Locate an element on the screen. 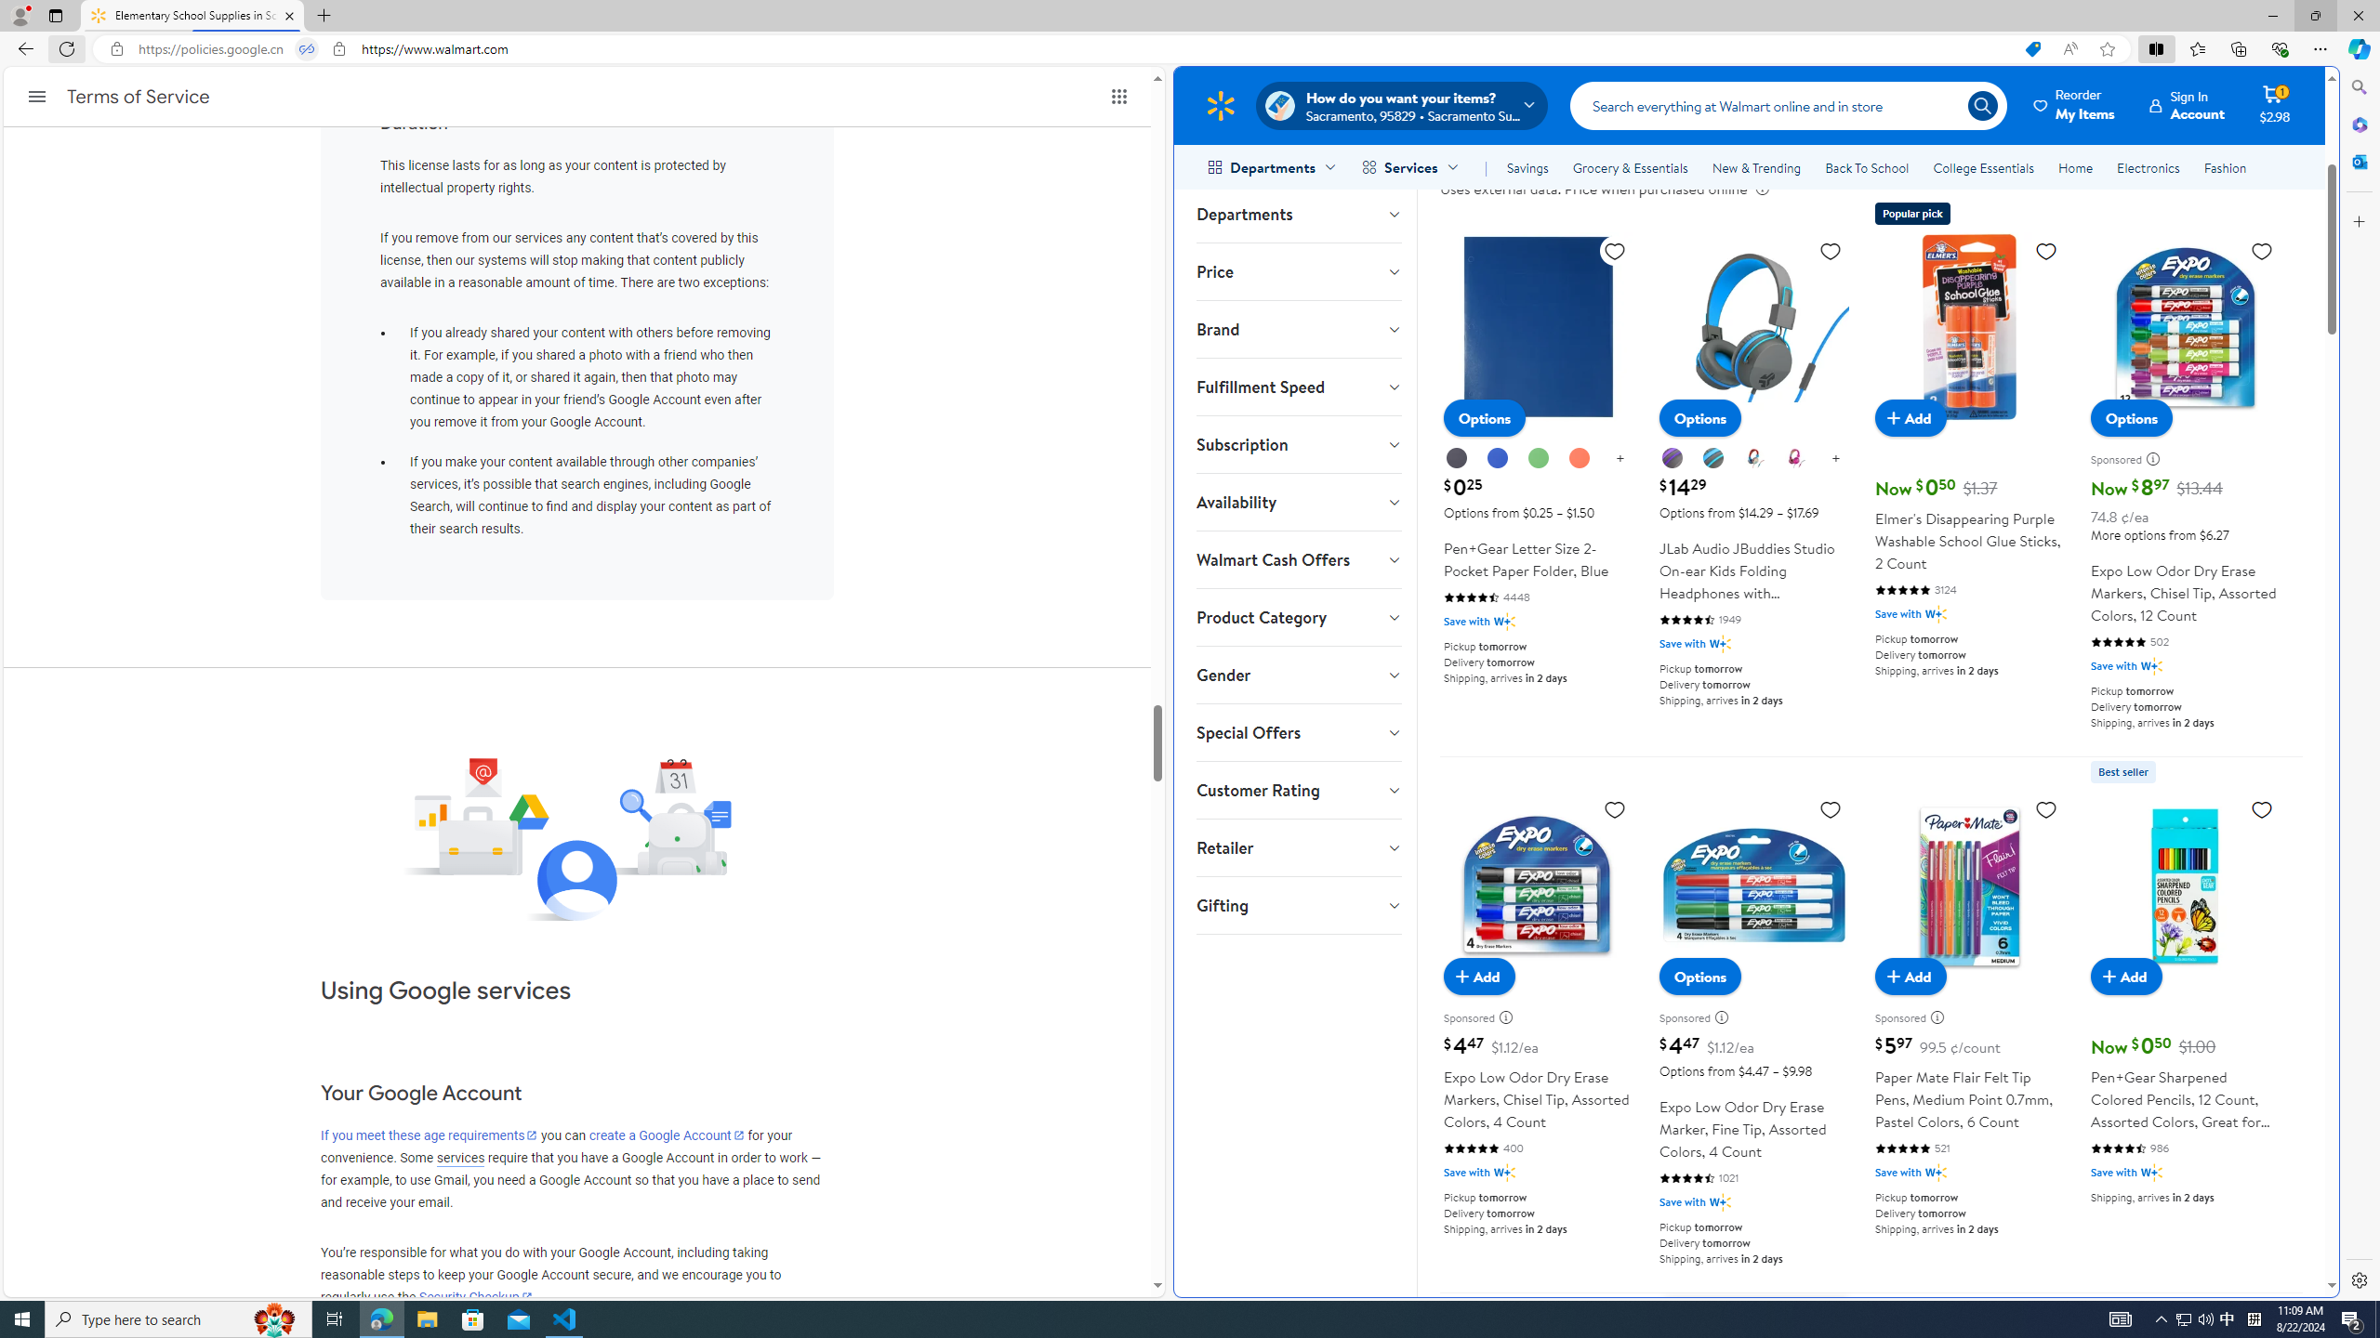 The height and width of the screenshot is (1338, 2380). Multicolor is located at coordinates (1753, 457).